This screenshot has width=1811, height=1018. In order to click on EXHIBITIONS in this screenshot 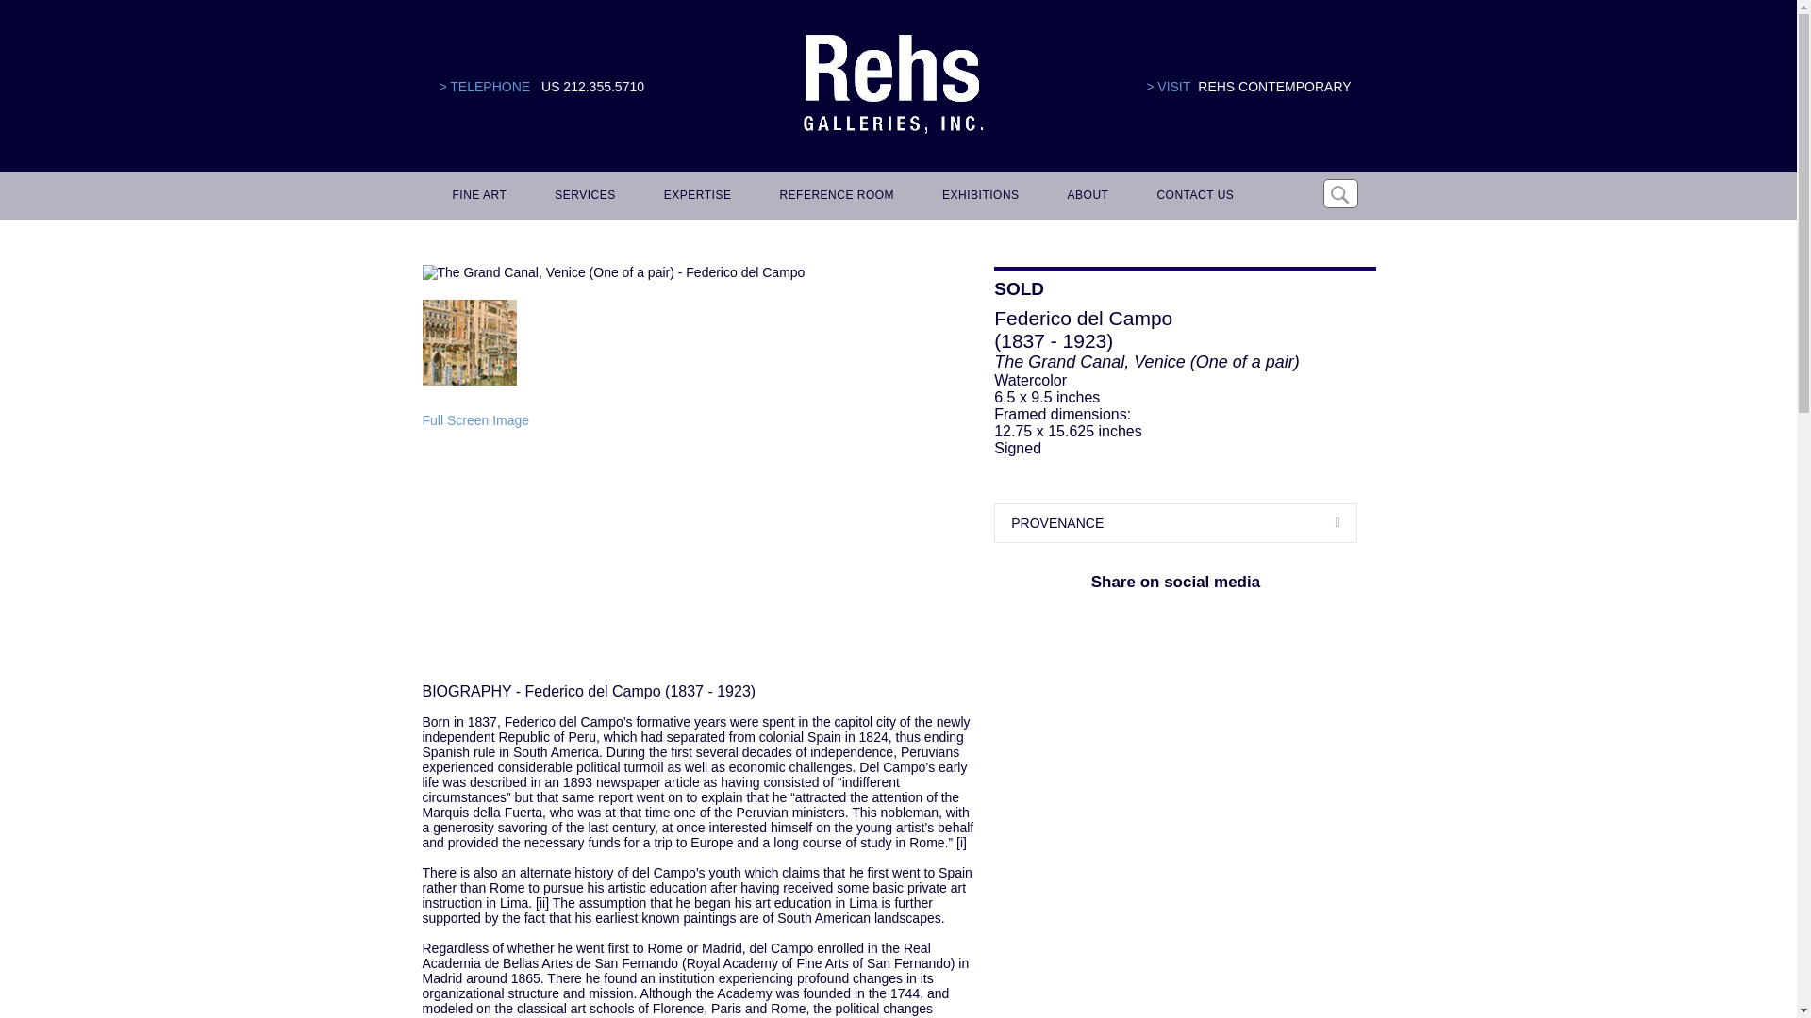, I will do `click(977, 196)`.